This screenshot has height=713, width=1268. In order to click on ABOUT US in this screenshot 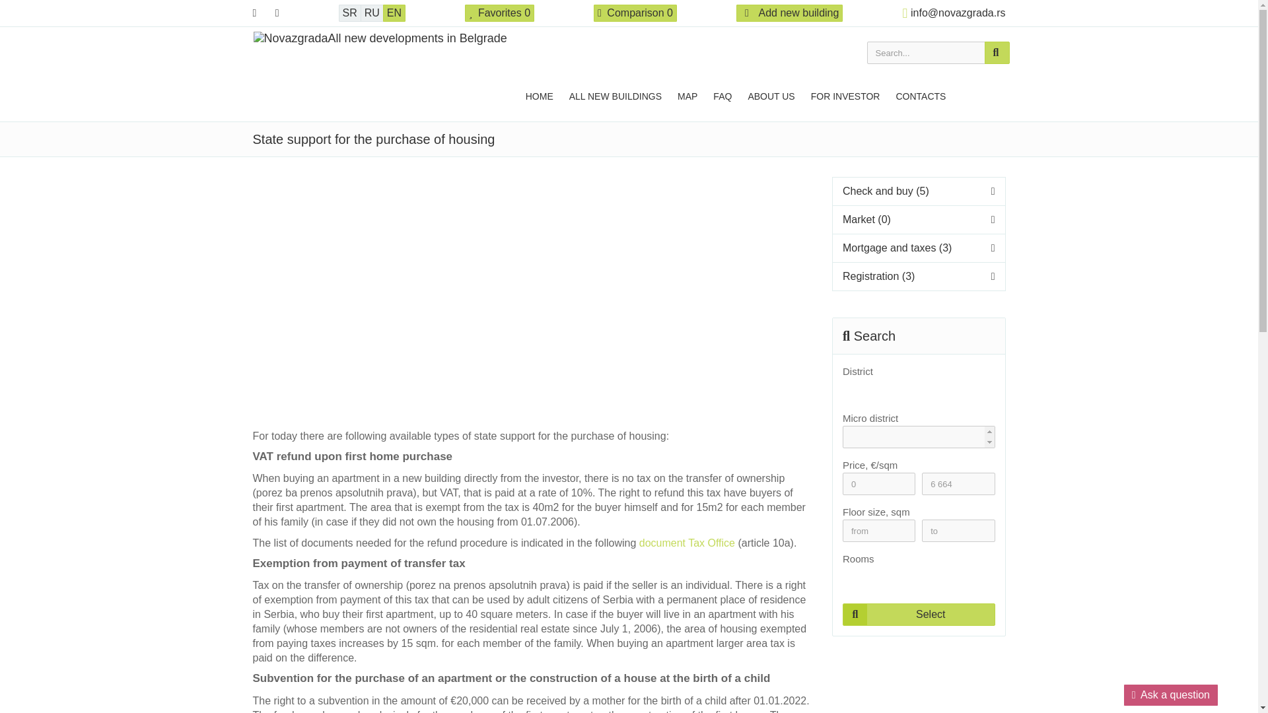, I will do `click(771, 95)`.